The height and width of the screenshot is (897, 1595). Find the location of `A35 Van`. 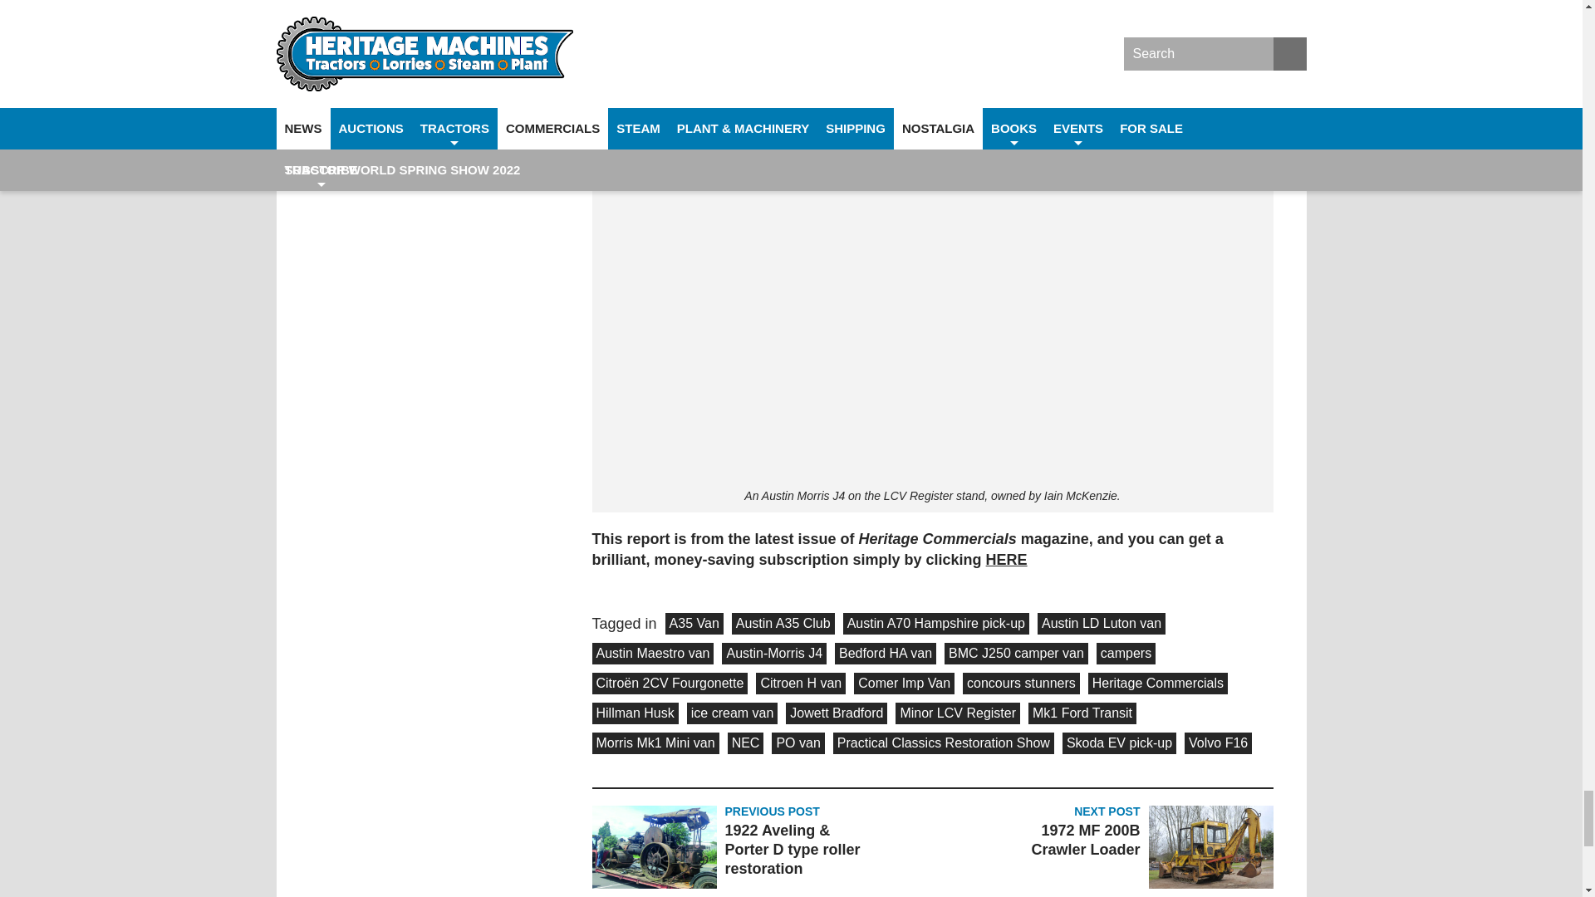

A35 Van is located at coordinates (694, 623).